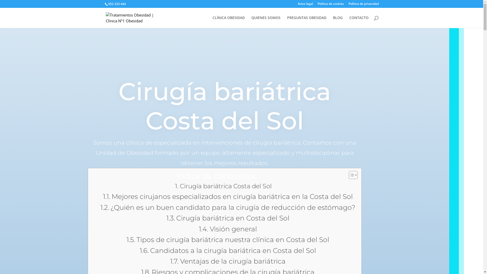 This screenshot has width=487, height=274. Describe the element at coordinates (338, 22) in the screenshot. I see `BLOG` at that location.